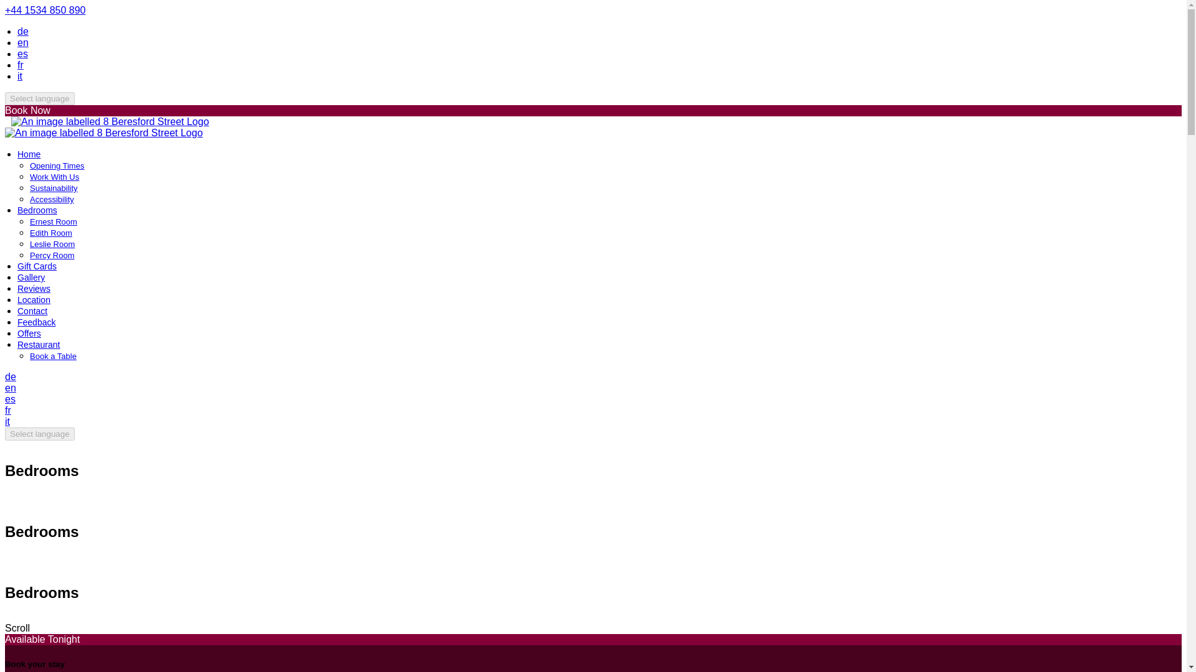 The height and width of the screenshot is (672, 1196). I want to click on Contact, so click(32, 311).